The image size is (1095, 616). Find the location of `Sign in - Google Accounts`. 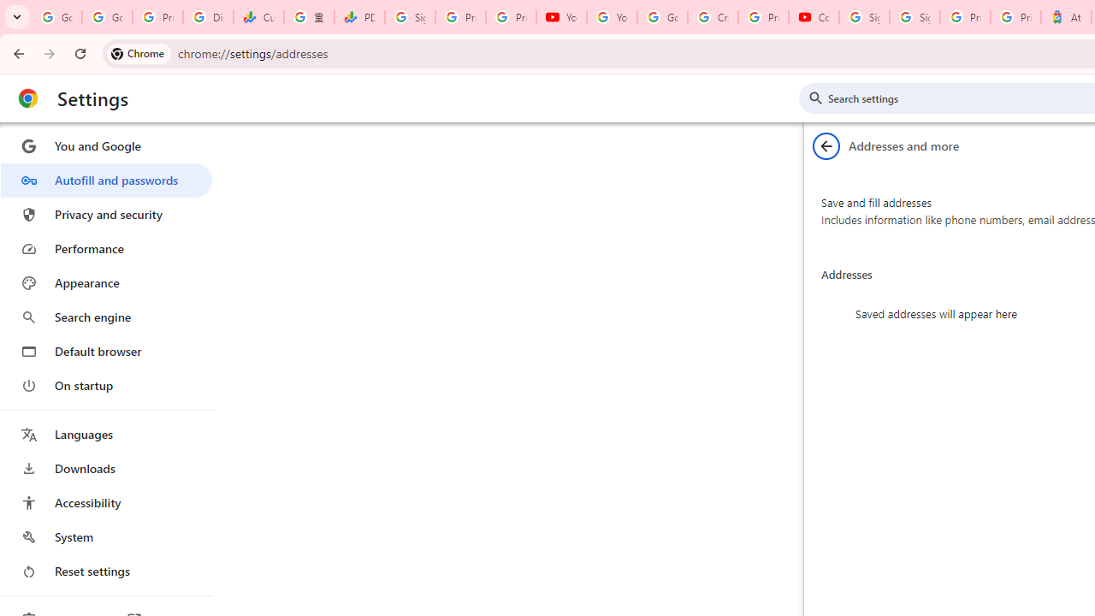

Sign in - Google Accounts is located at coordinates (864, 17).